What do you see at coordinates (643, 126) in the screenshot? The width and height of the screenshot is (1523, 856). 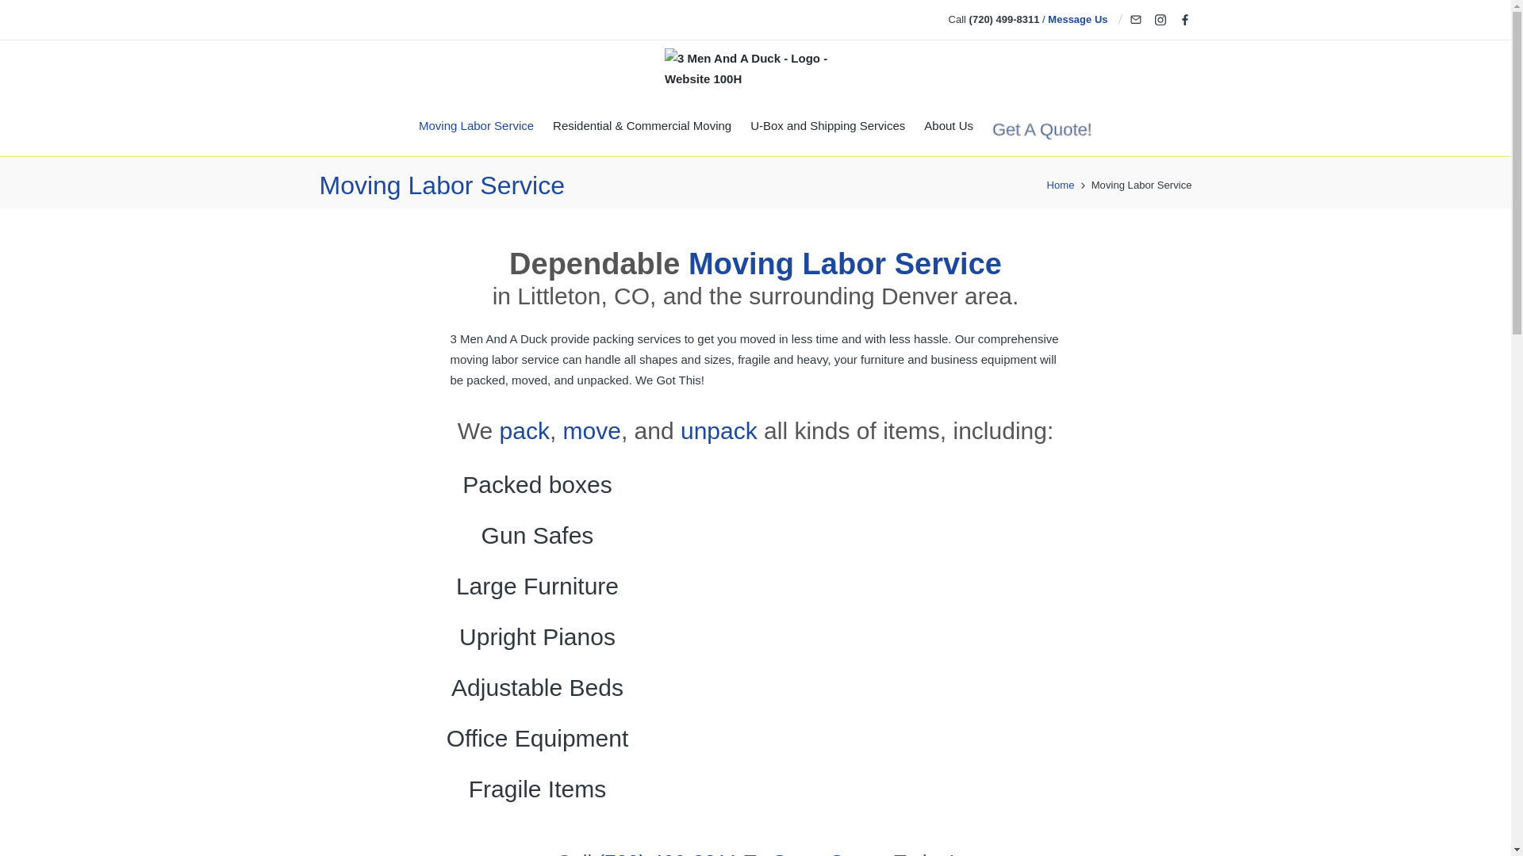 I see `Residential & Commercial Moving` at bounding box center [643, 126].